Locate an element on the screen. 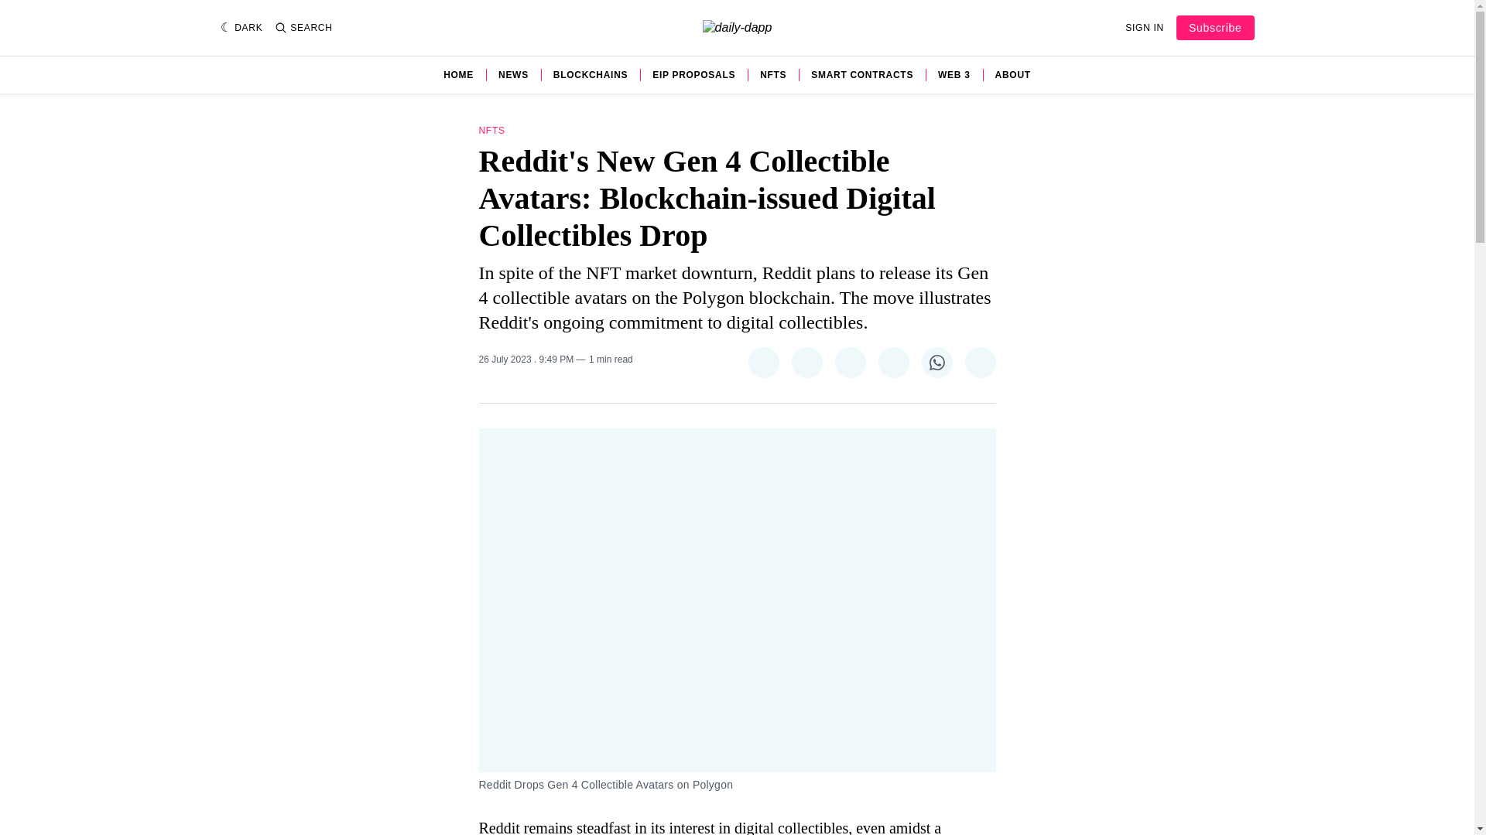  Share on Pinterest is located at coordinates (849, 363).